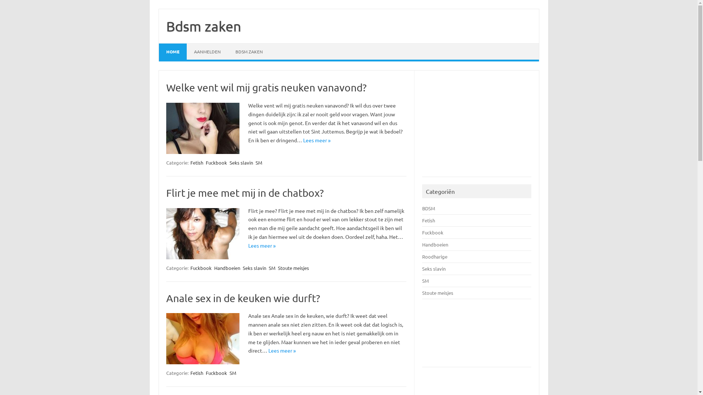 The height and width of the screenshot is (395, 703). Describe the element at coordinates (435, 244) in the screenshot. I see `Handboeien` at that location.